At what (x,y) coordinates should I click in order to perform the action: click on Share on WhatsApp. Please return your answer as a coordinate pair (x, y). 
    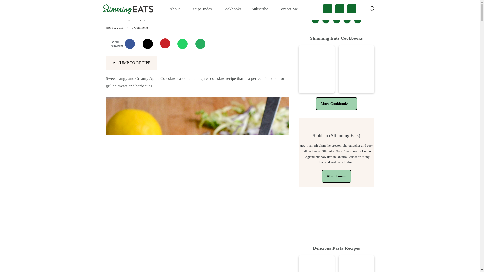
    Looking at the image, I should click on (185, 44).